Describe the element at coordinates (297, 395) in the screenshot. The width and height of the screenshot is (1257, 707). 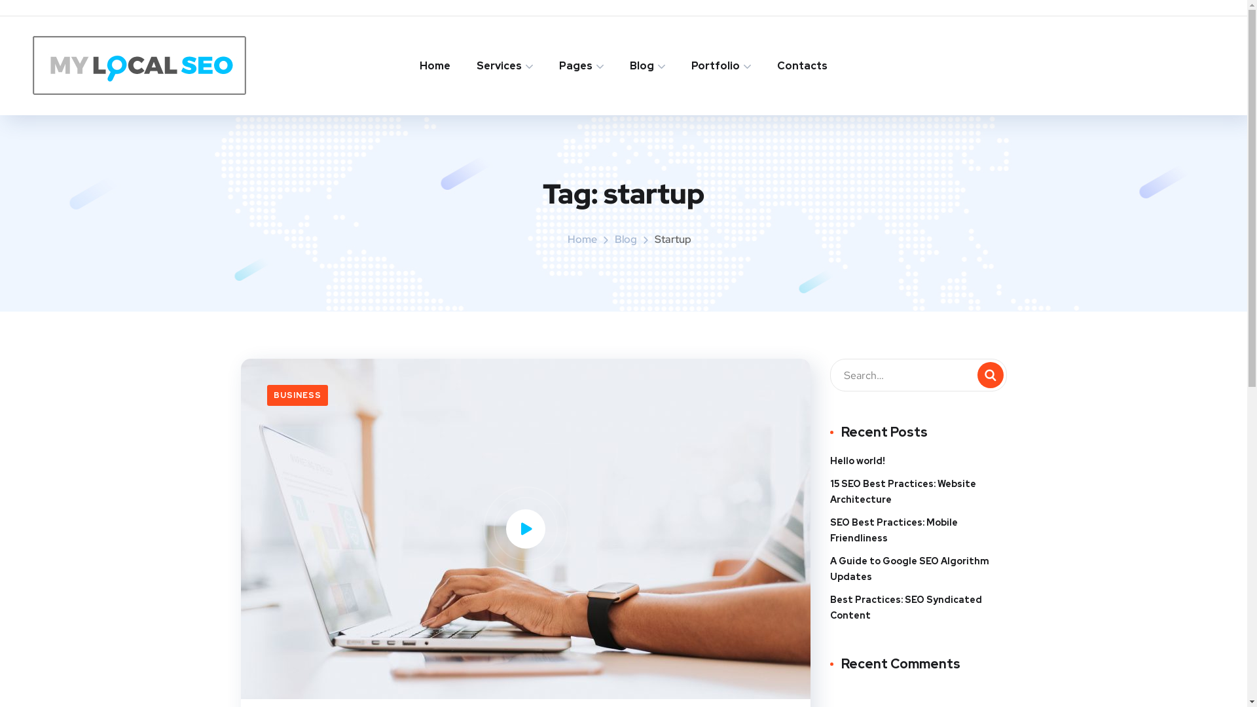
I see `BUSINESS` at that location.